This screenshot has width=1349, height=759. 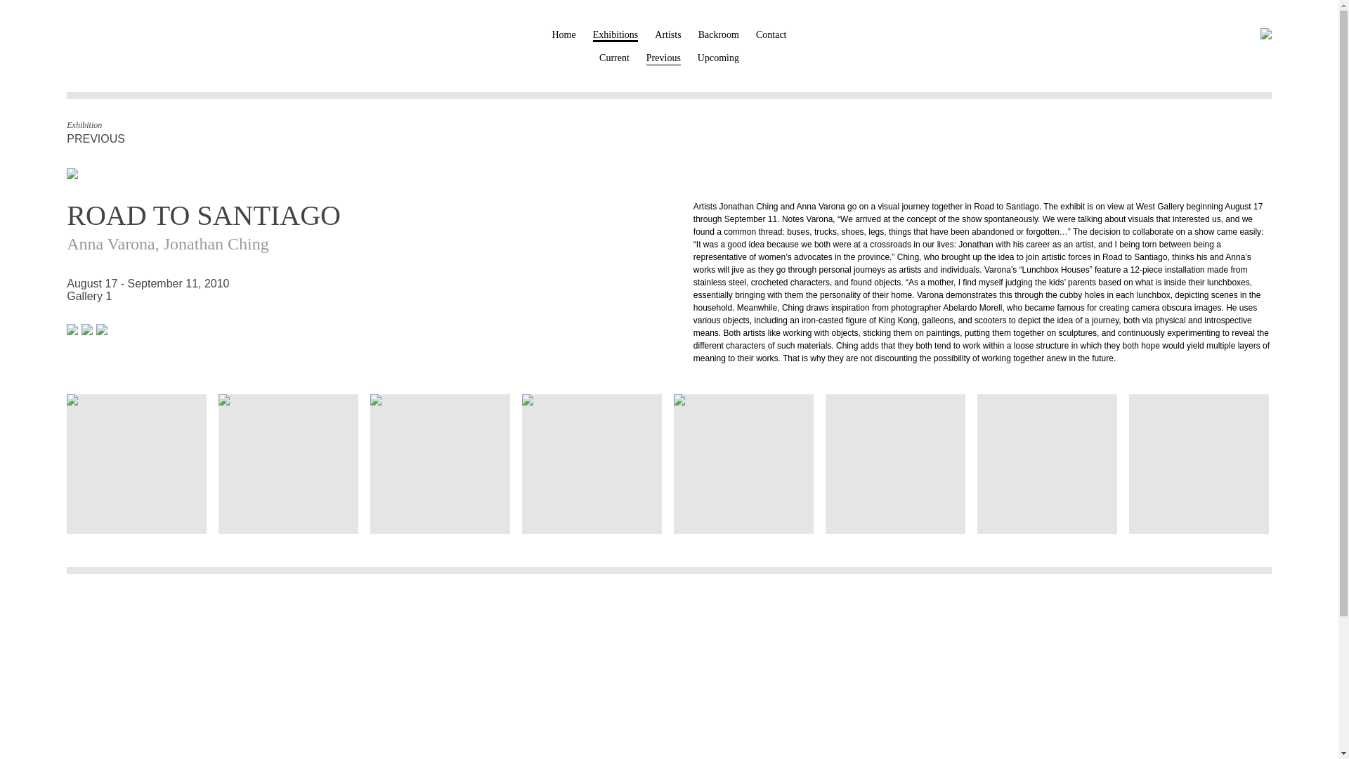 What do you see at coordinates (663, 58) in the screenshot?
I see `Previous` at bounding box center [663, 58].